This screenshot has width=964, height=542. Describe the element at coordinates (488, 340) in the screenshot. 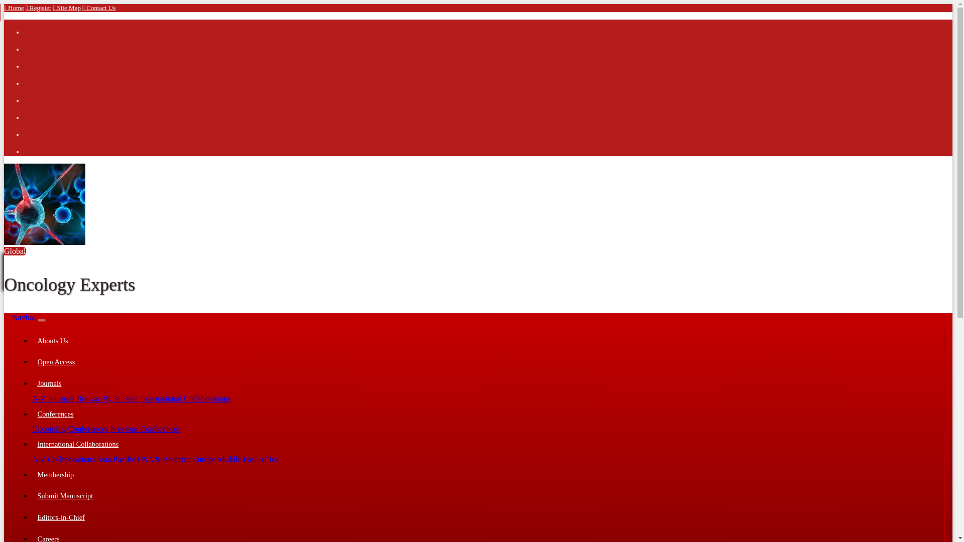

I see `Abouts Us` at that location.